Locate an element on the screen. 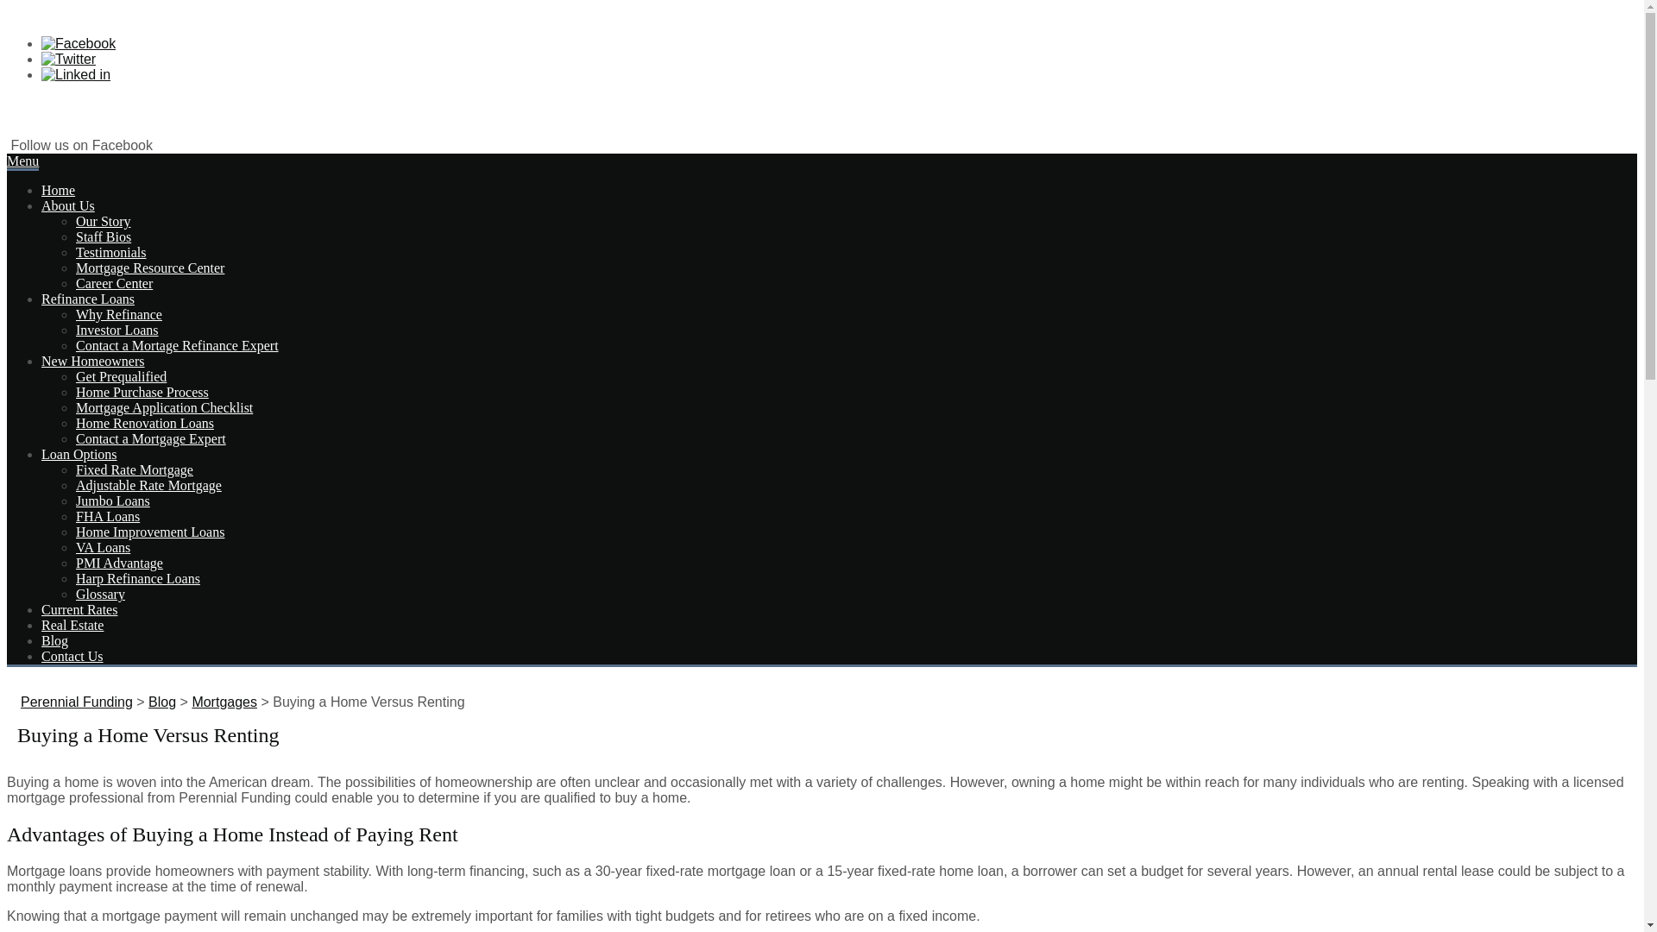 The width and height of the screenshot is (1657, 932). New Homeowners is located at coordinates (93, 361).